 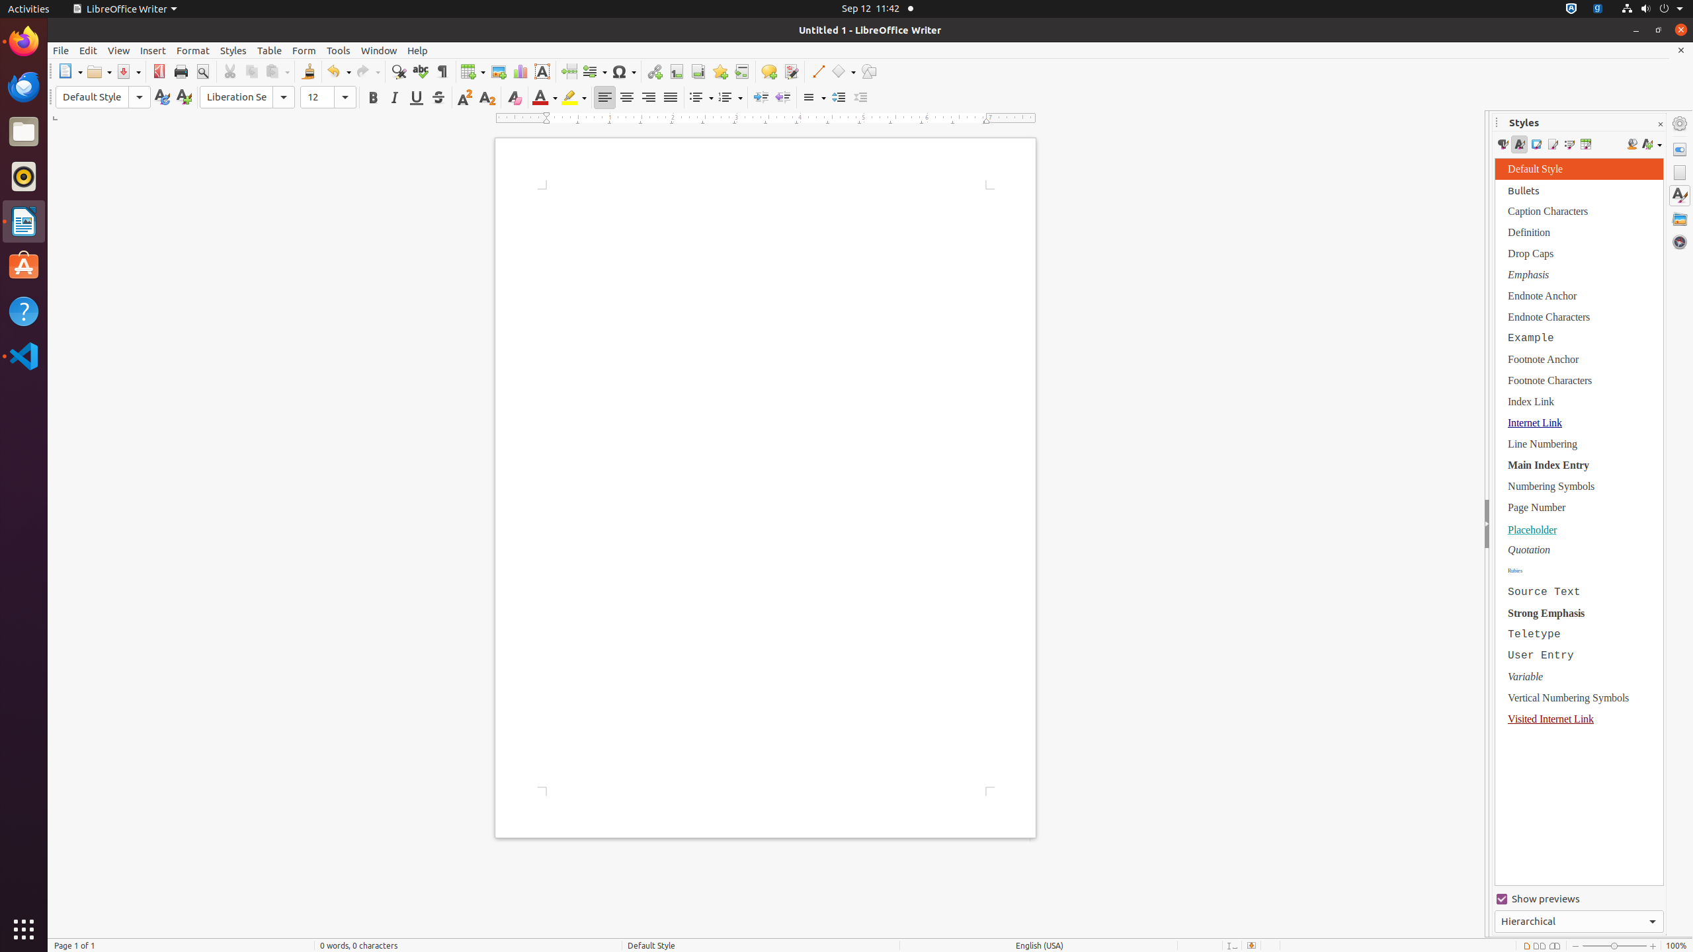 I want to click on Right, so click(x=648, y=98).